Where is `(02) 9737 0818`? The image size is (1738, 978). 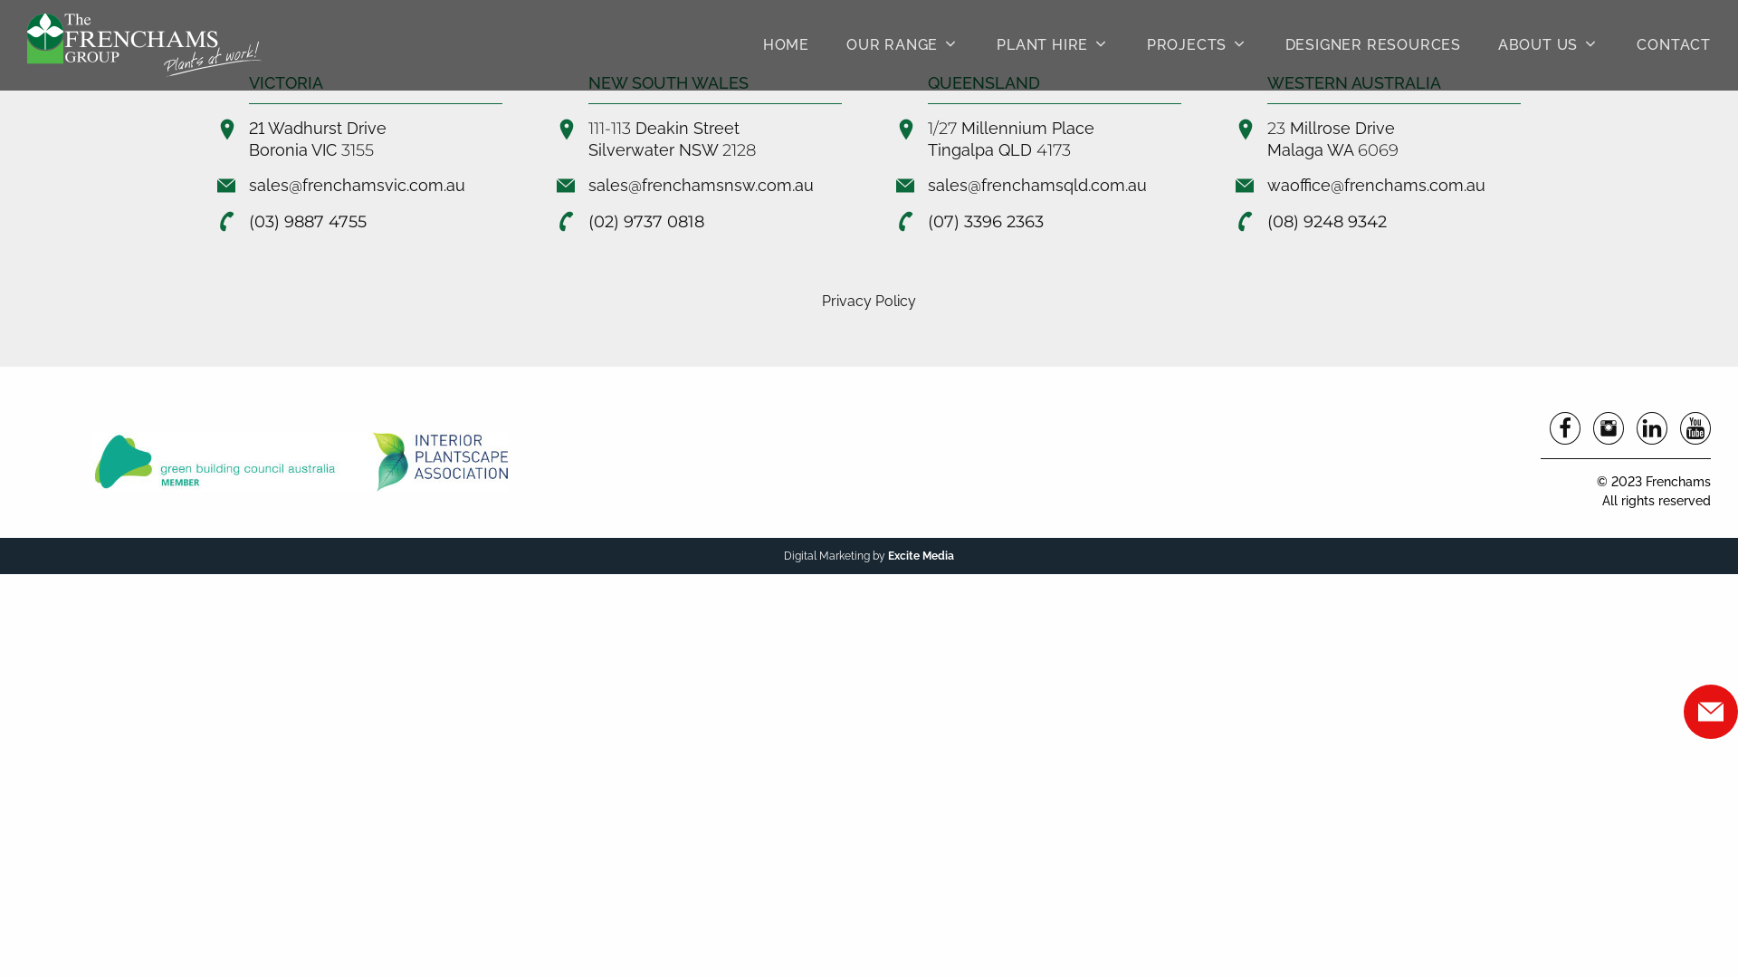
(02) 9737 0818 is located at coordinates (646, 222).